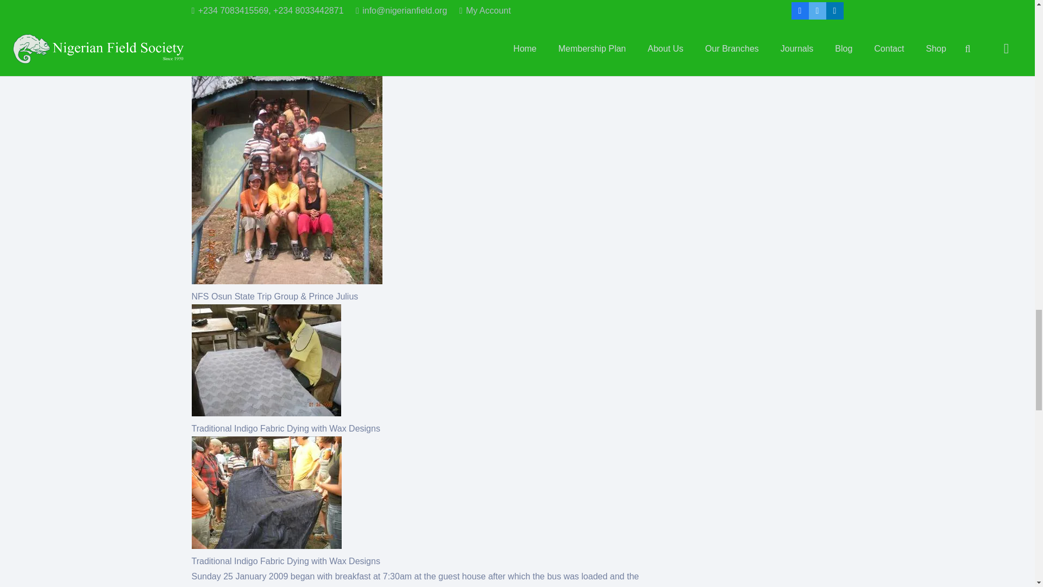 The height and width of the screenshot is (587, 1043). Describe the element at coordinates (266, 492) in the screenshot. I see `Traditional Indigo Fabric Dying with Wax Designs` at that location.